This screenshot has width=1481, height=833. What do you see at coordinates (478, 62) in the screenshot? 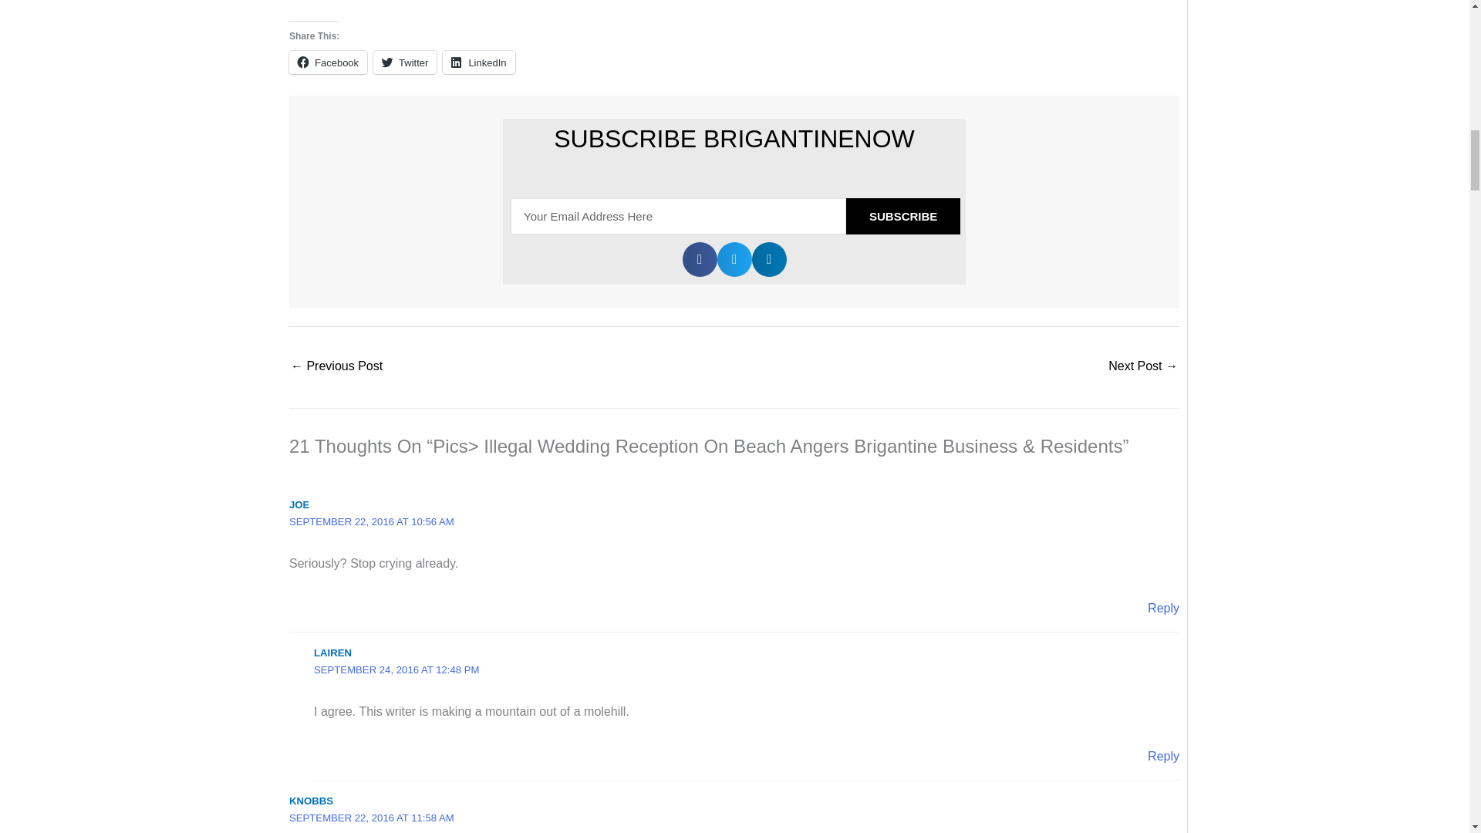
I see `Click to share on LinkedIn` at bounding box center [478, 62].